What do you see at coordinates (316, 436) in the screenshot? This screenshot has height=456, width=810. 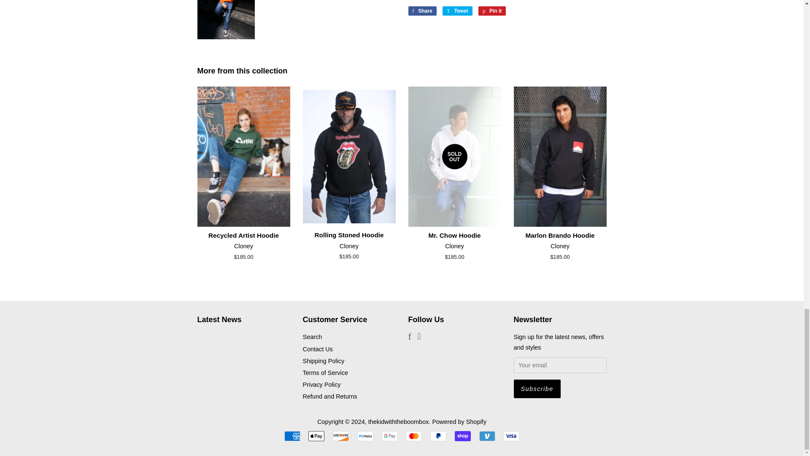 I see `Apple Pay` at bounding box center [316, 436].